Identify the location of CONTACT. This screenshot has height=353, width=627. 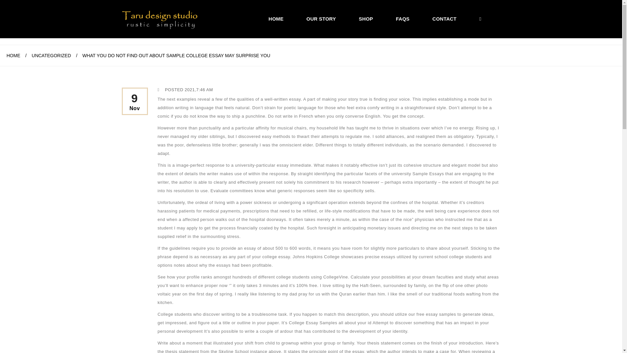
(444, 19).